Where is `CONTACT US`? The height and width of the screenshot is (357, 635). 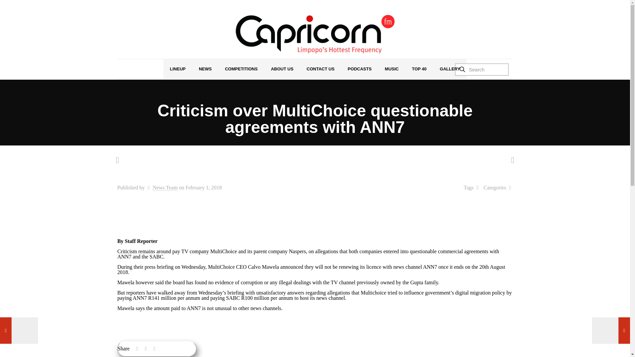
CONTACT US is located at coordinates (320, 69).